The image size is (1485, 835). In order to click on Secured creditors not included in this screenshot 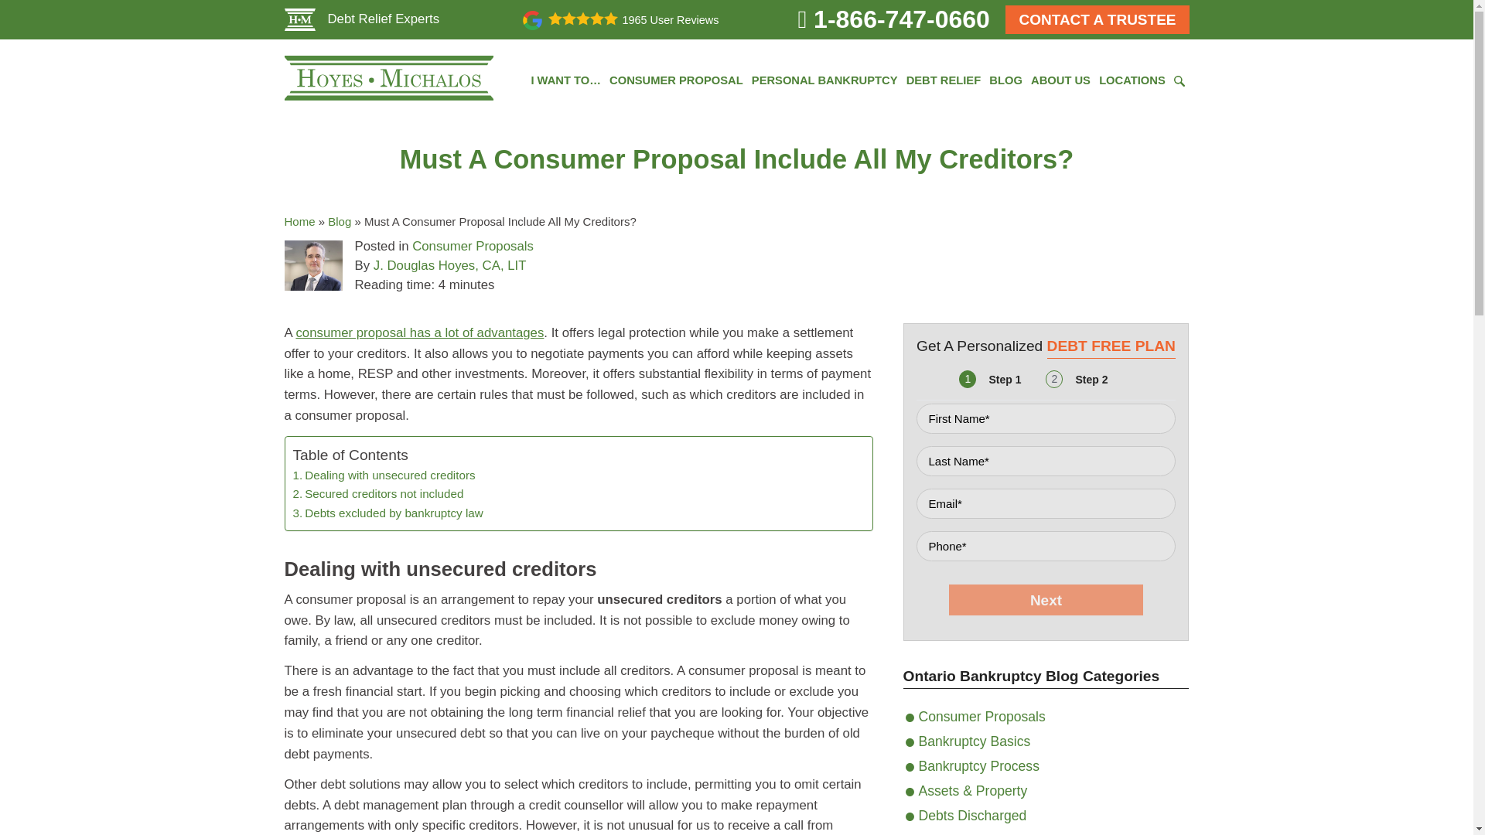, I will do `click(377, 494)`.